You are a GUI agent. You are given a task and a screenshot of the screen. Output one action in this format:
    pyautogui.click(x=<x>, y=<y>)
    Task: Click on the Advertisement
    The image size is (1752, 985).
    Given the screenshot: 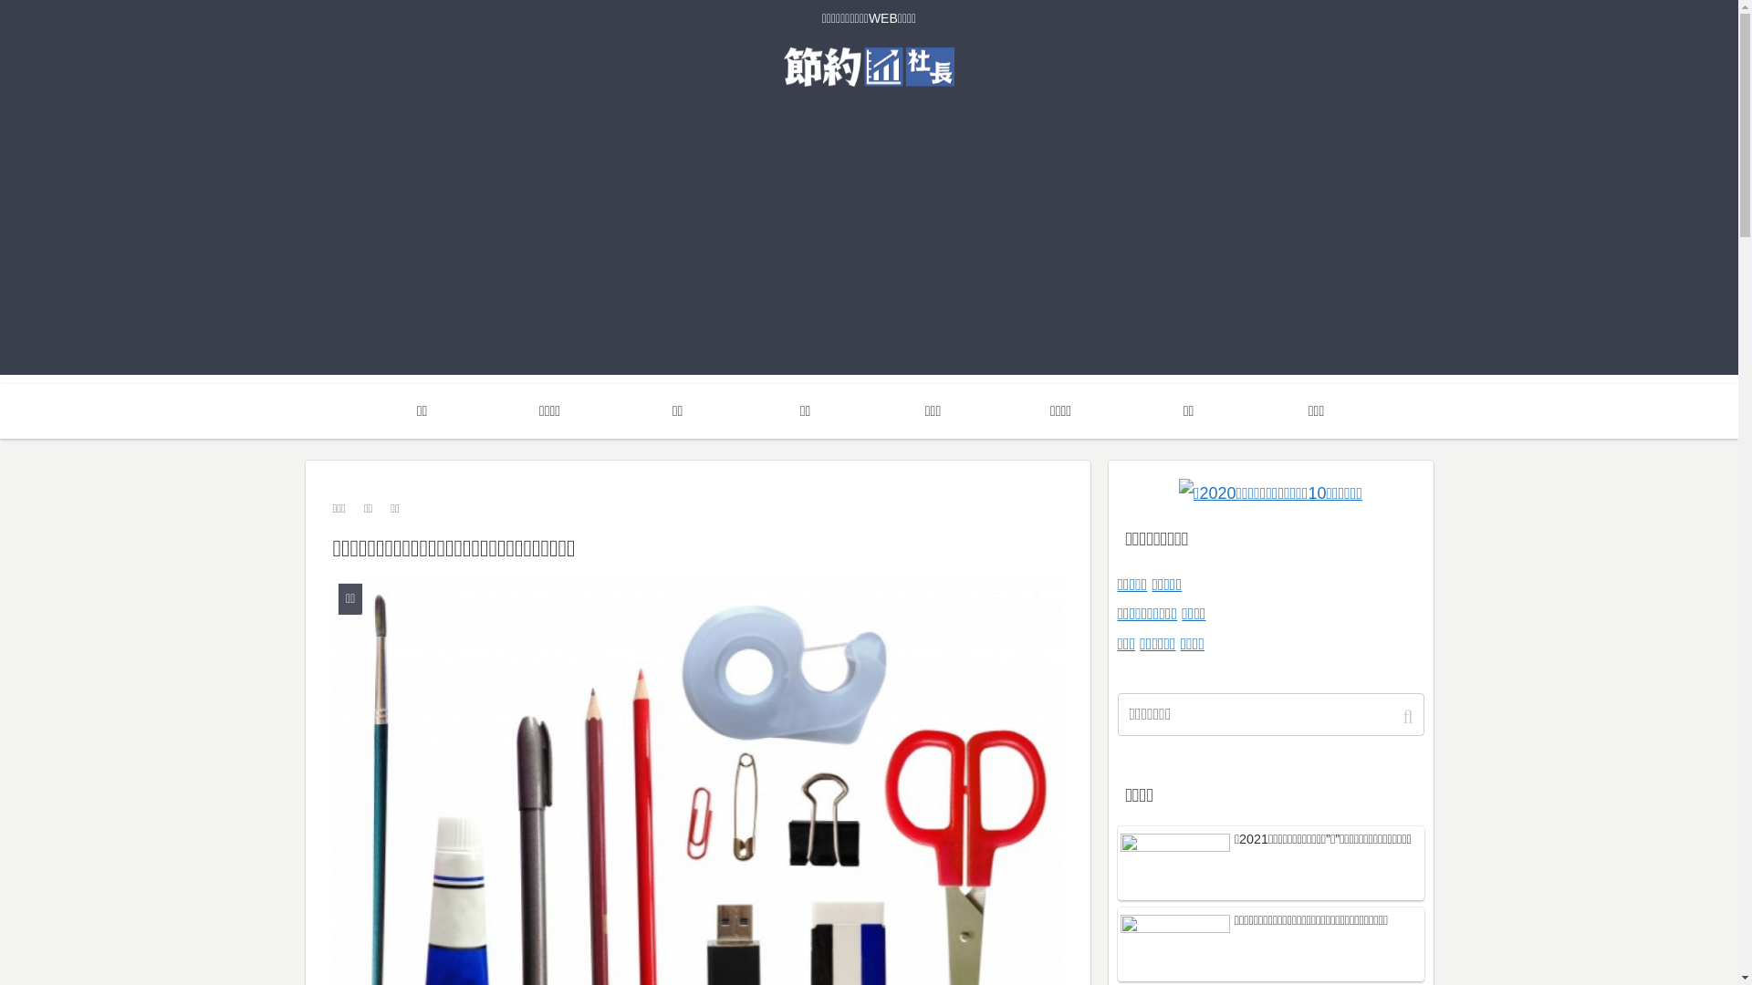 What is the action you would take?
    pyautogui.click(x=869, y=247)
    